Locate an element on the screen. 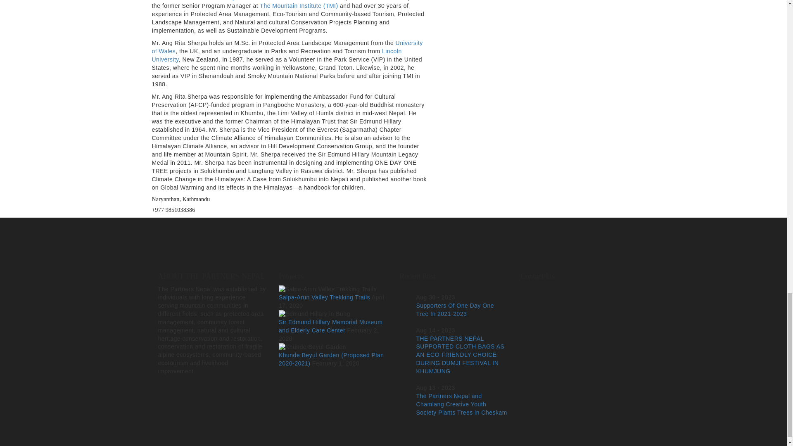 Image resolution: width=793 pixels, height=446 pixels. Lincoln University is located at coordinates (277, 55).